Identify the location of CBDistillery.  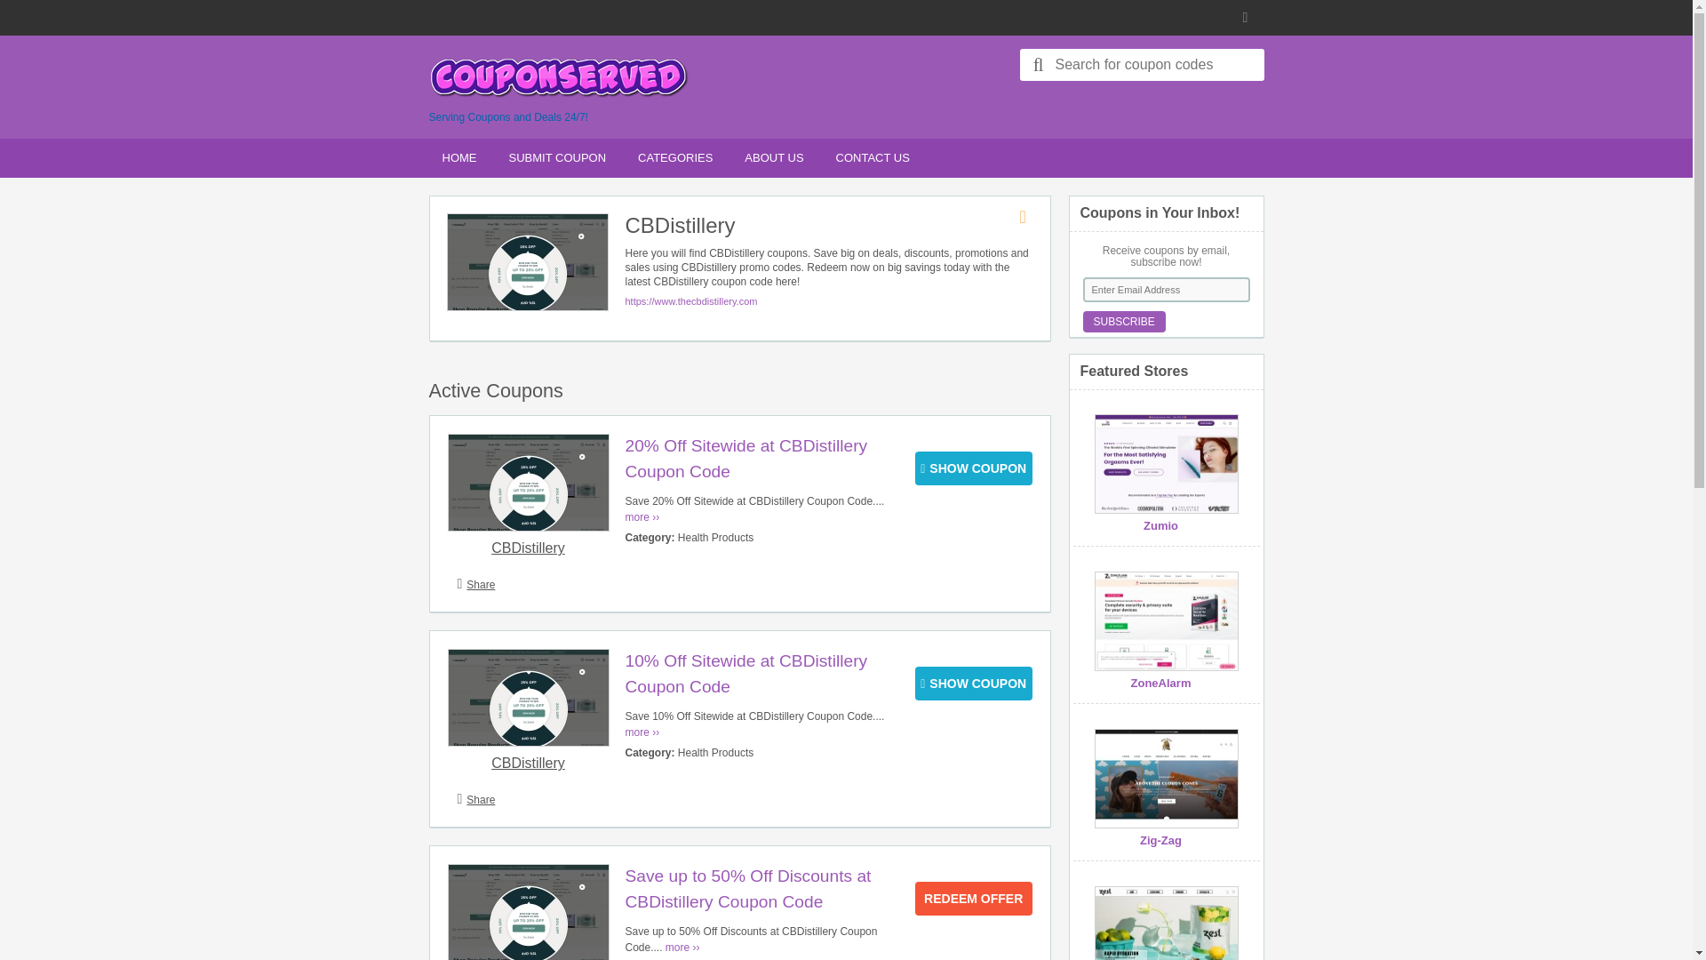
(528, 763).